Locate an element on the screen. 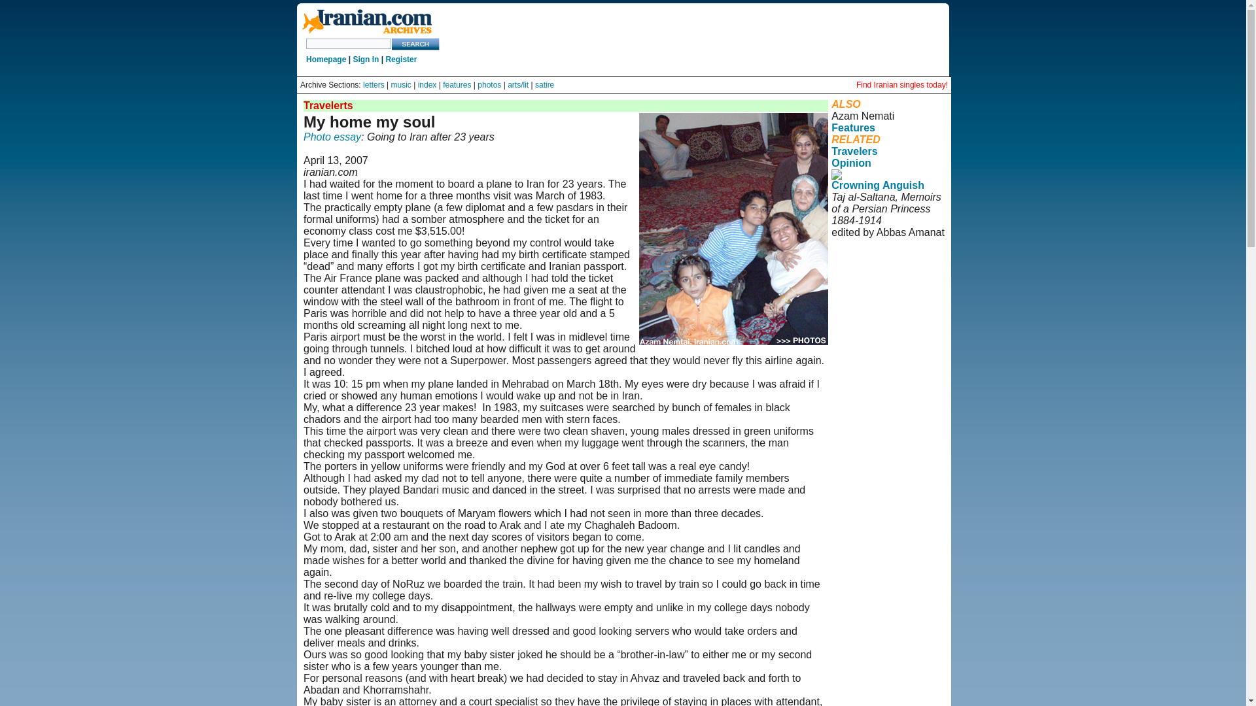  features is located at coordinates (457, 85).